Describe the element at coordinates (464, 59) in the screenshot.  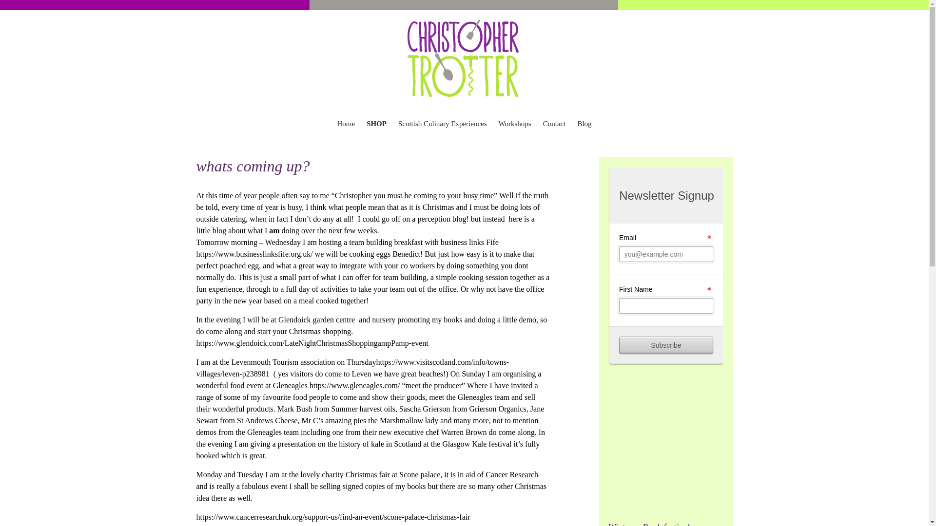
I see `Christopher Trotter Home Page` at that location.